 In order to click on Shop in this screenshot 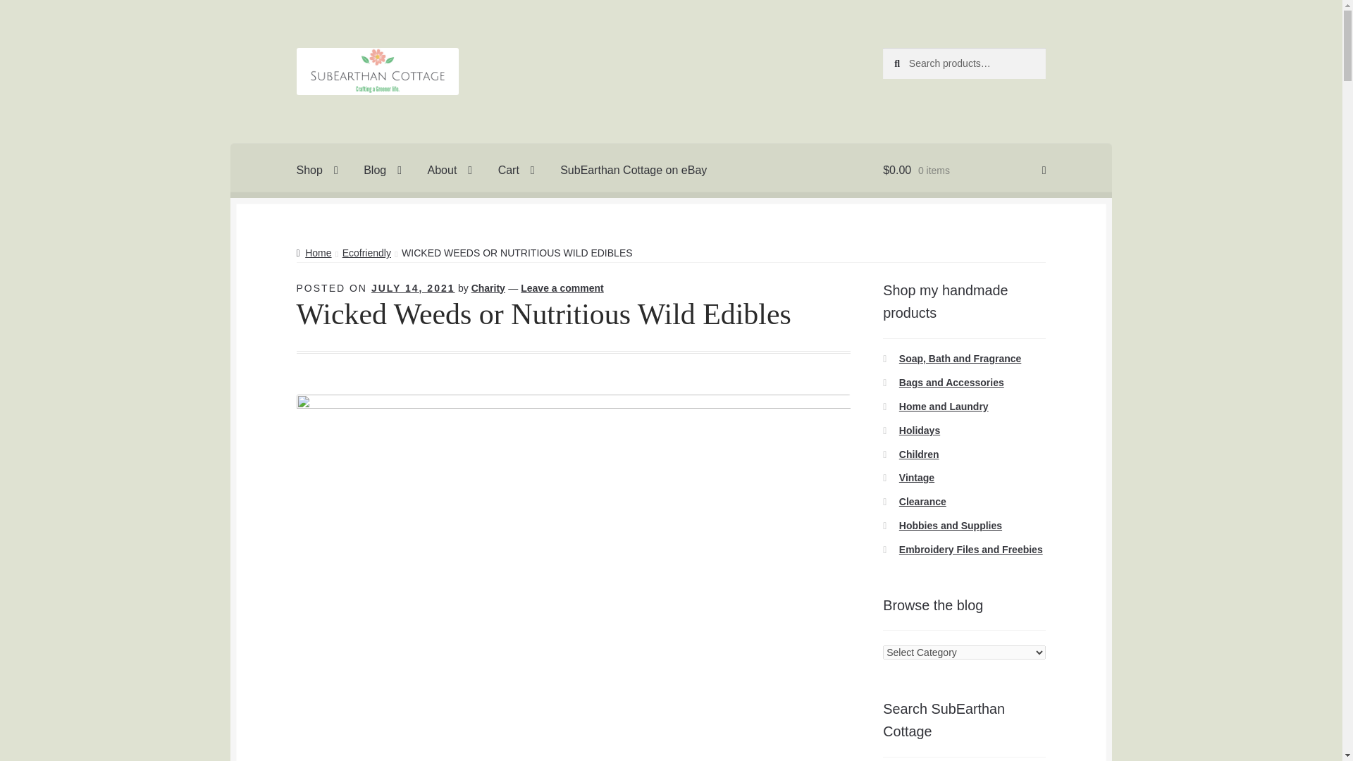, I will do `click(317, 171)`.